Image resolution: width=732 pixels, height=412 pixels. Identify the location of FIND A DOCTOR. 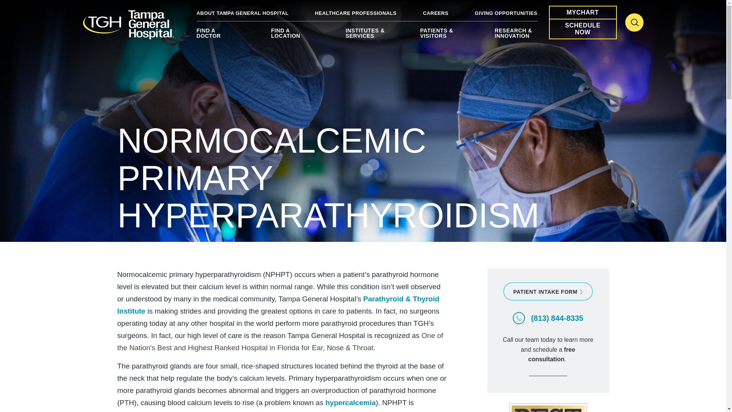
(218, 36).